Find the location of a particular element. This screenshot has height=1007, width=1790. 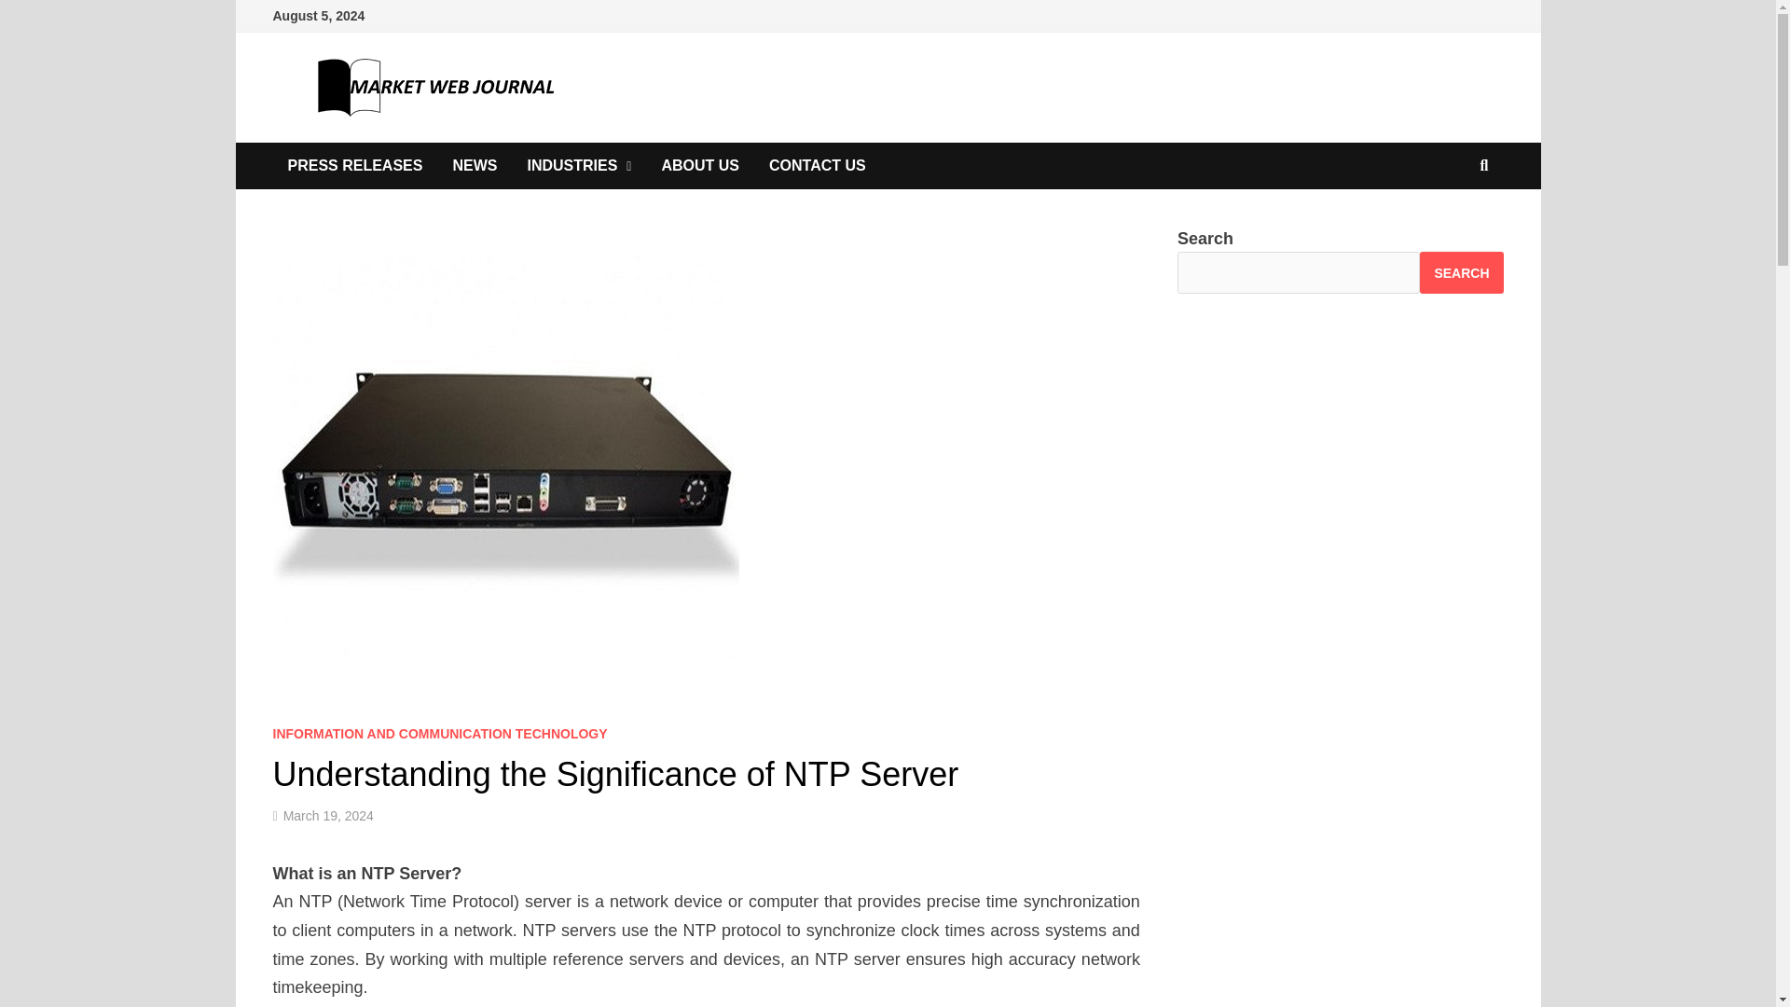

NEWS is located at coordinates (474, 166).